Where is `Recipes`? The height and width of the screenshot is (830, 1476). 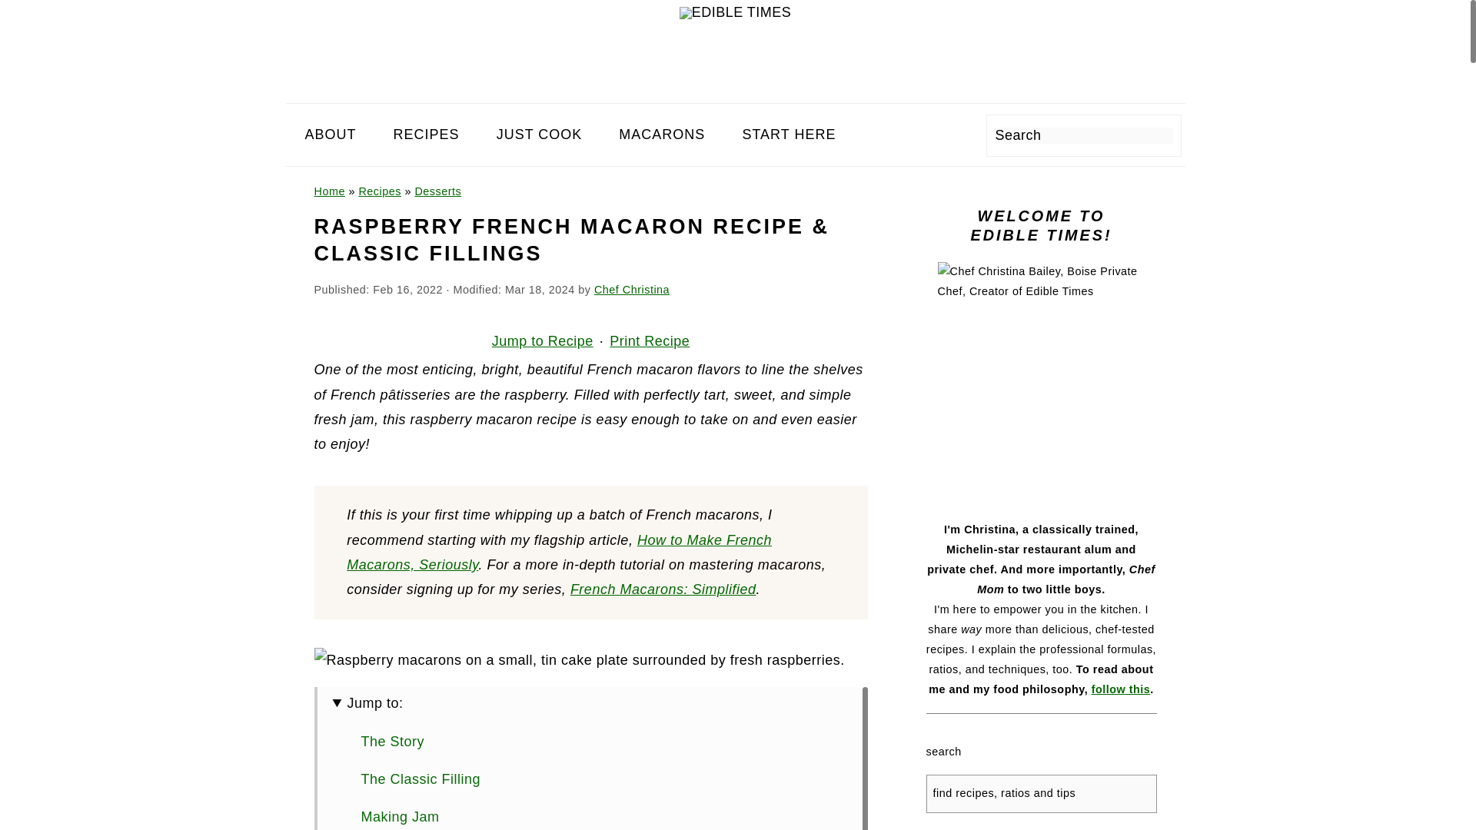 Recipes is located at coordinates (380, 191).